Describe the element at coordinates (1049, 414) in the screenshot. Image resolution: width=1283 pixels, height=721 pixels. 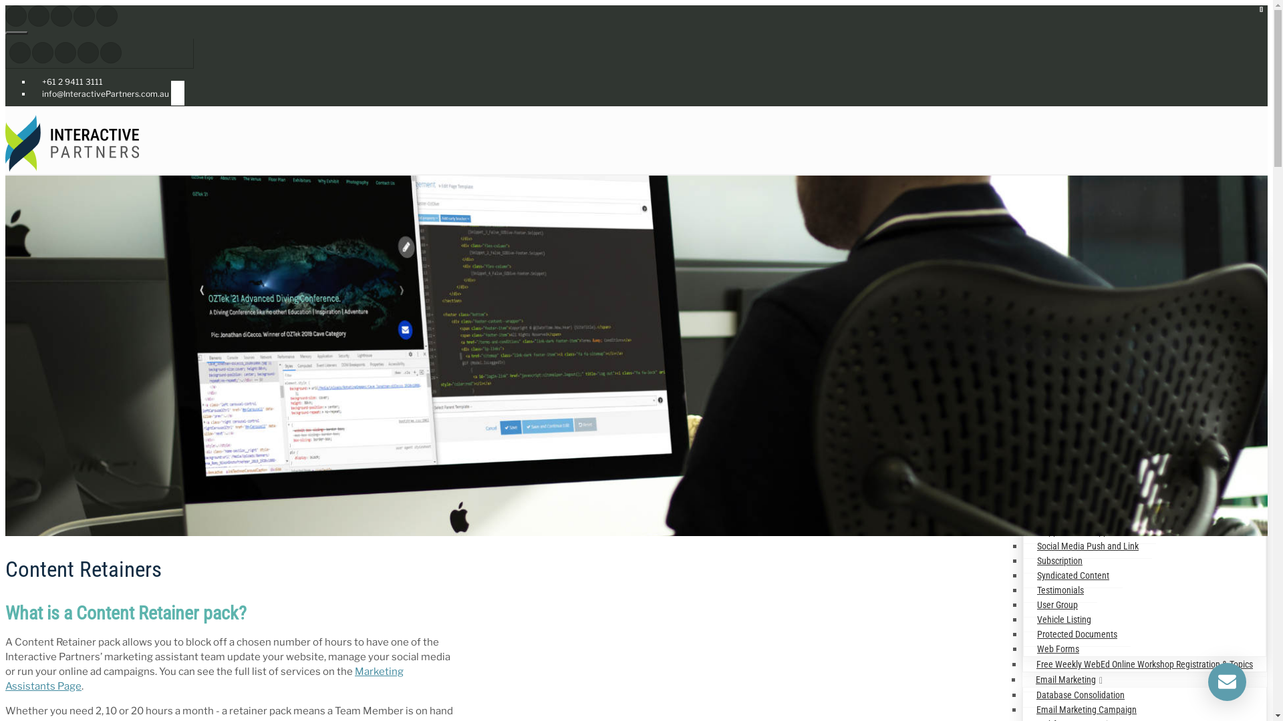
I see `Events` at that location.